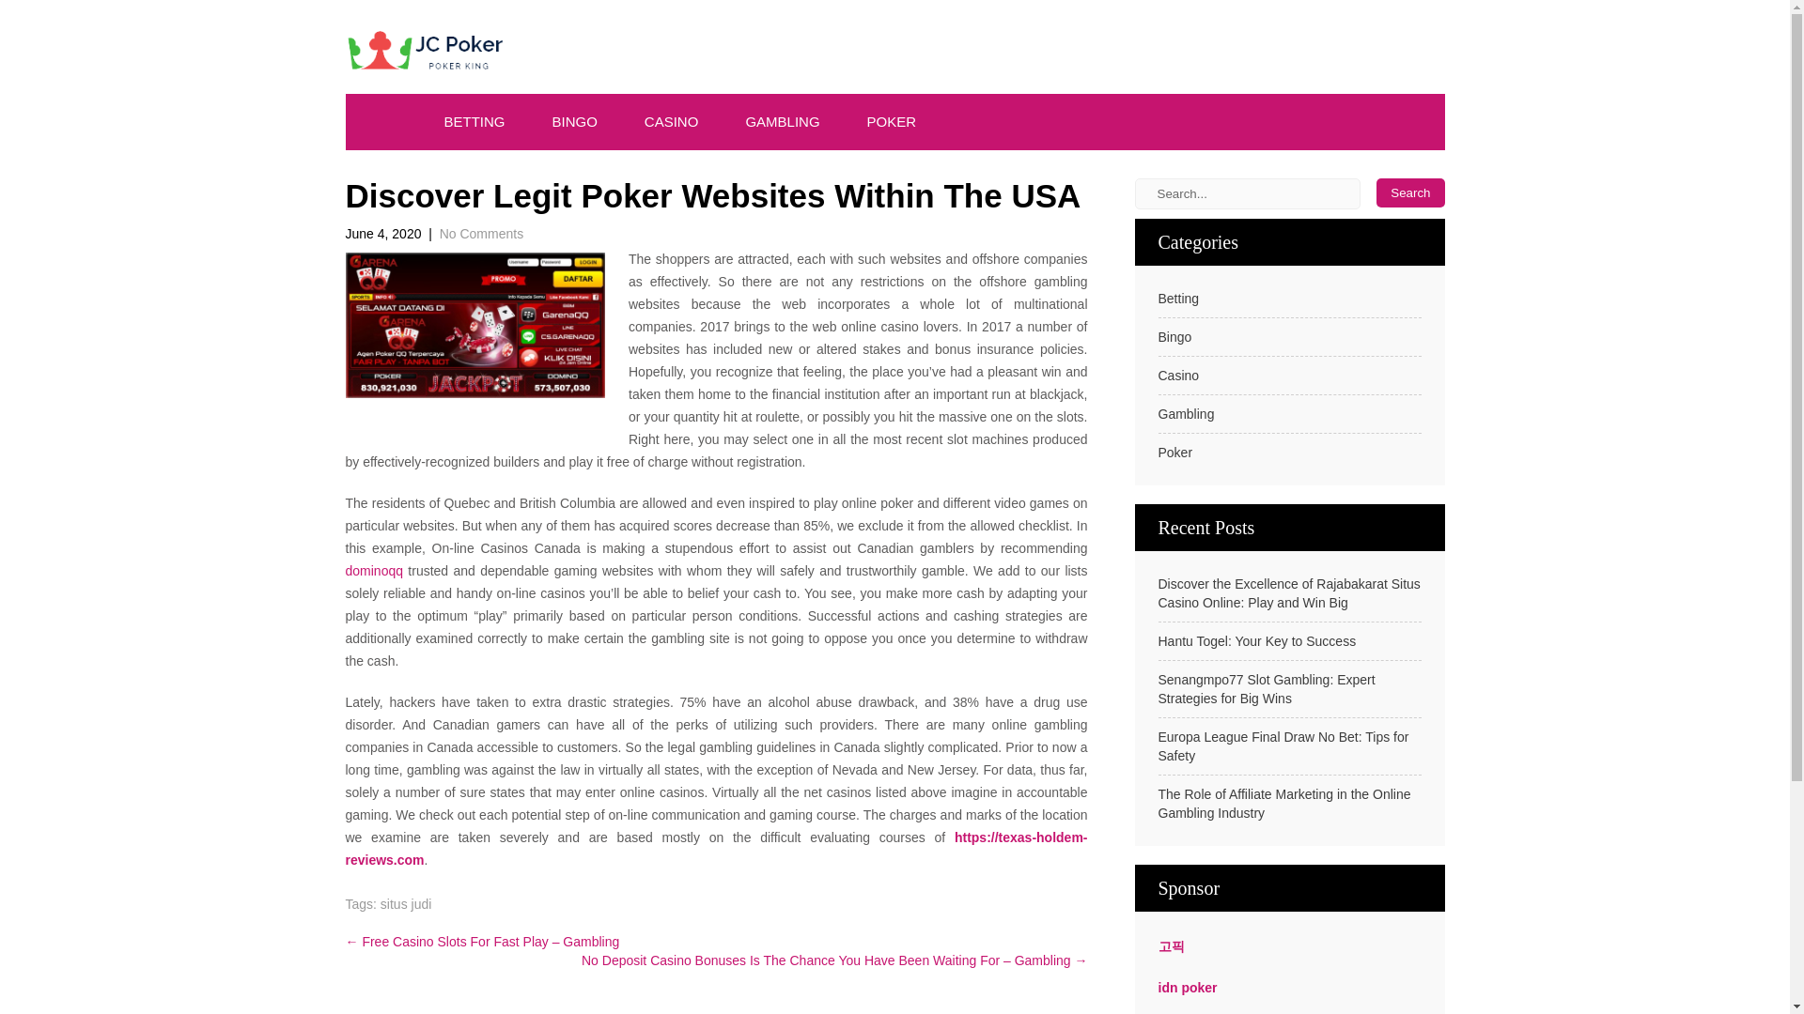 This screenshot has height=1014, width=1804. What do you see at coordinates (782, 122) in the screenshot?
I see `GAMBLING` at bounding box center [782, 122].